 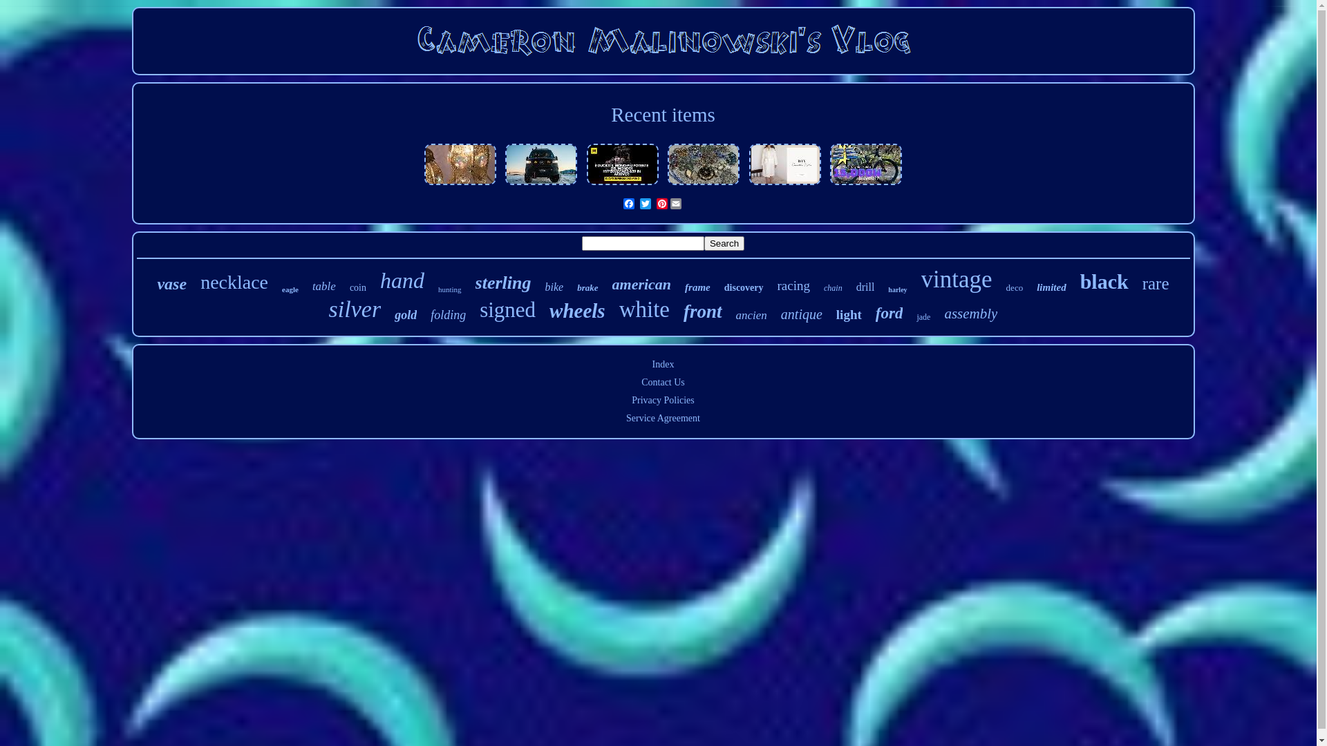 I want to click on front, so click(x=703, y=312).